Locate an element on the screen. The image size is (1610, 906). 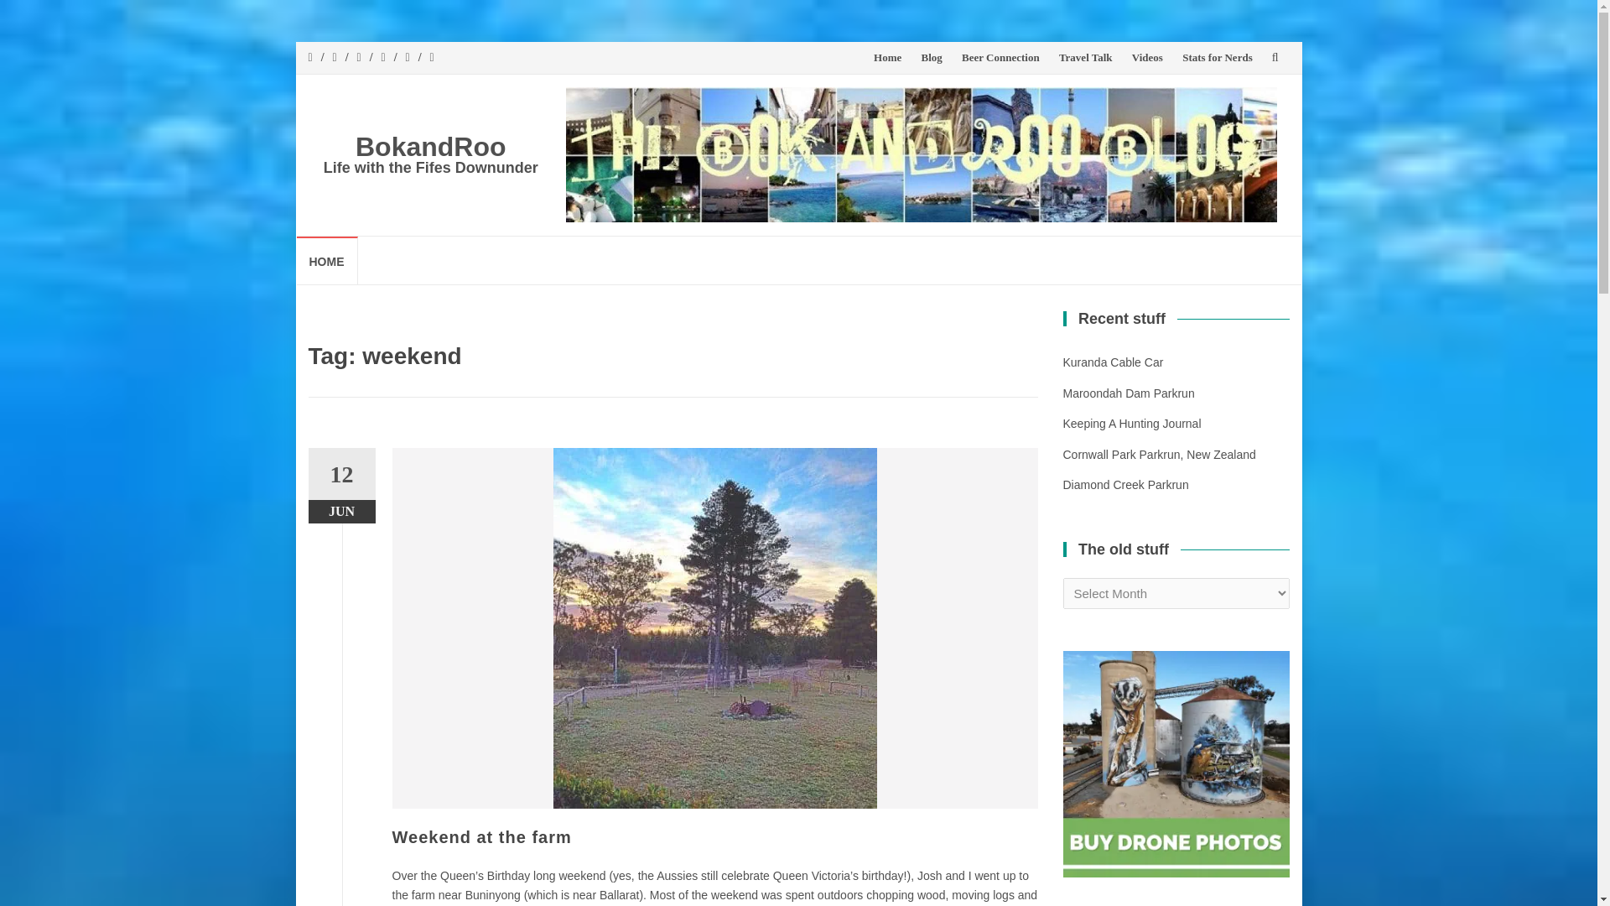
Weekend at the farm is located at coordinates (481, 837).